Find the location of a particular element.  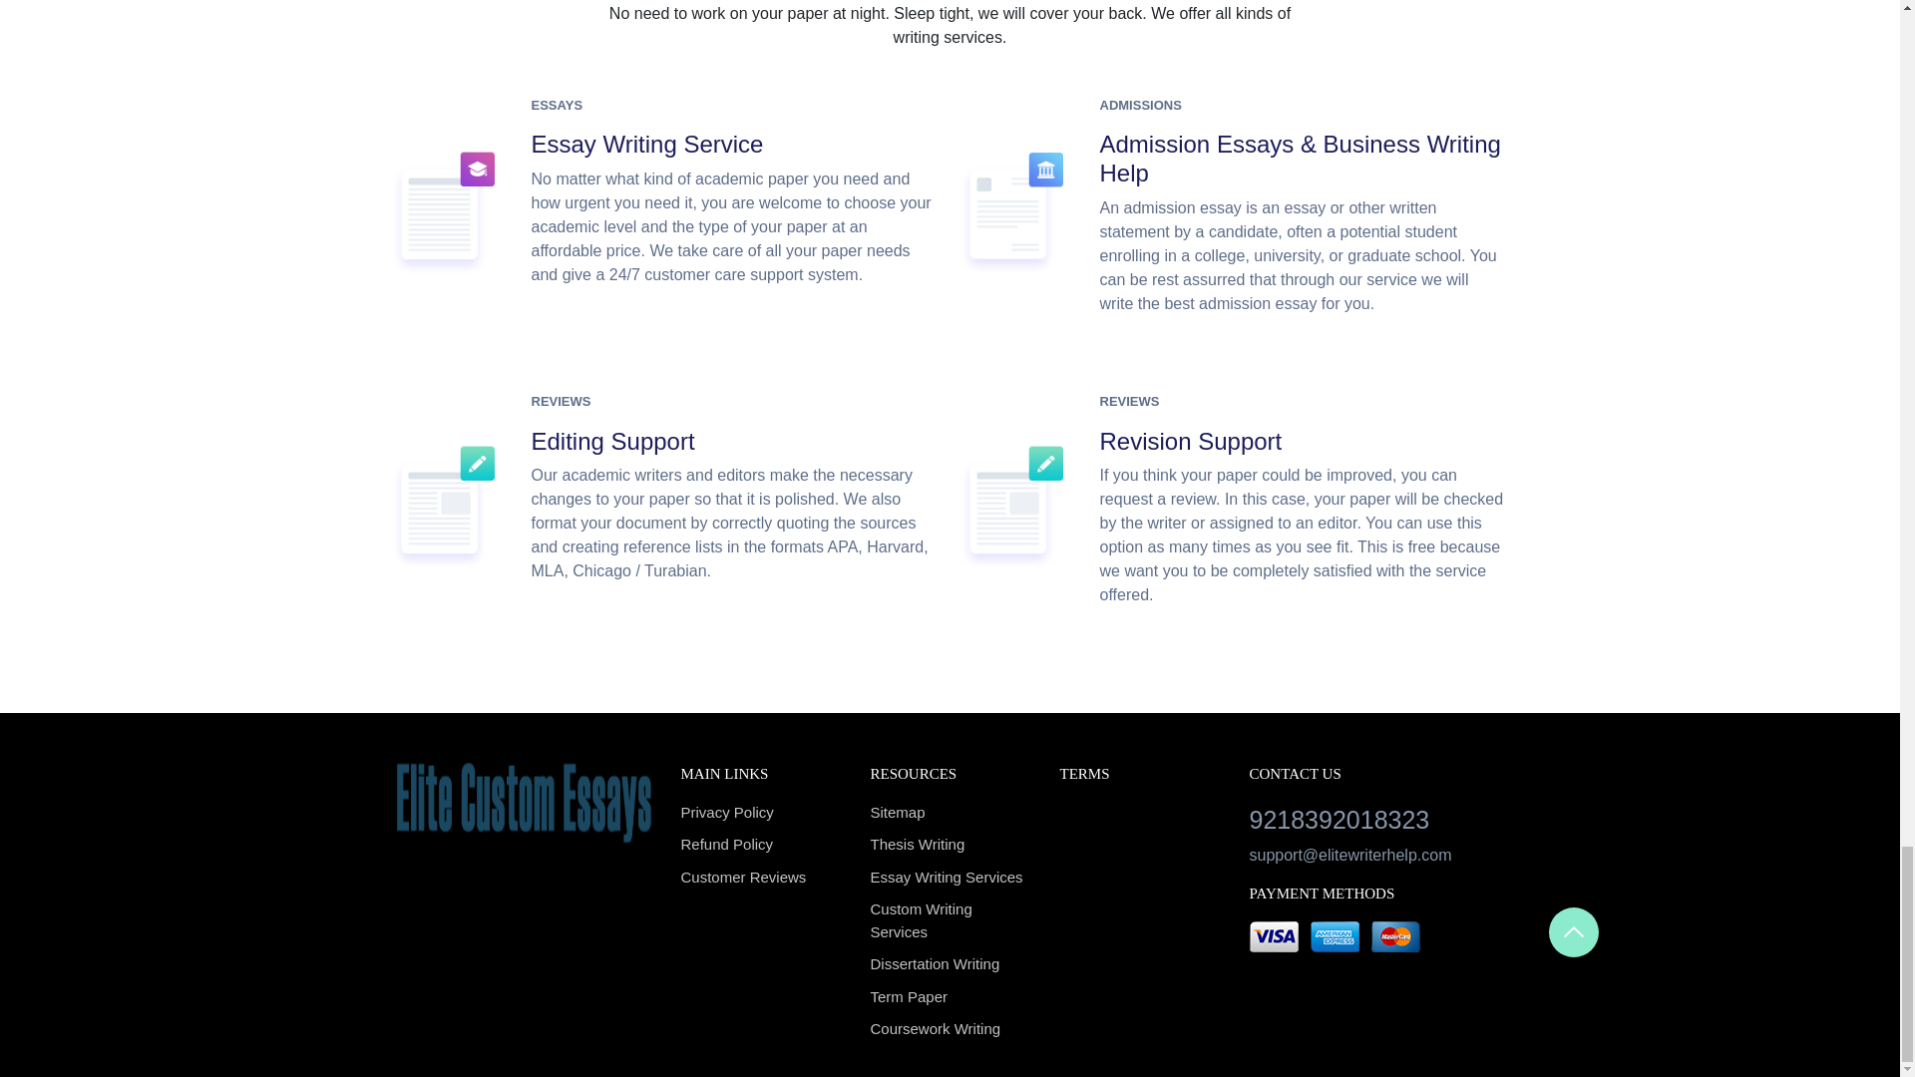

Coursework Writing is located at coordinates (950, 1029).